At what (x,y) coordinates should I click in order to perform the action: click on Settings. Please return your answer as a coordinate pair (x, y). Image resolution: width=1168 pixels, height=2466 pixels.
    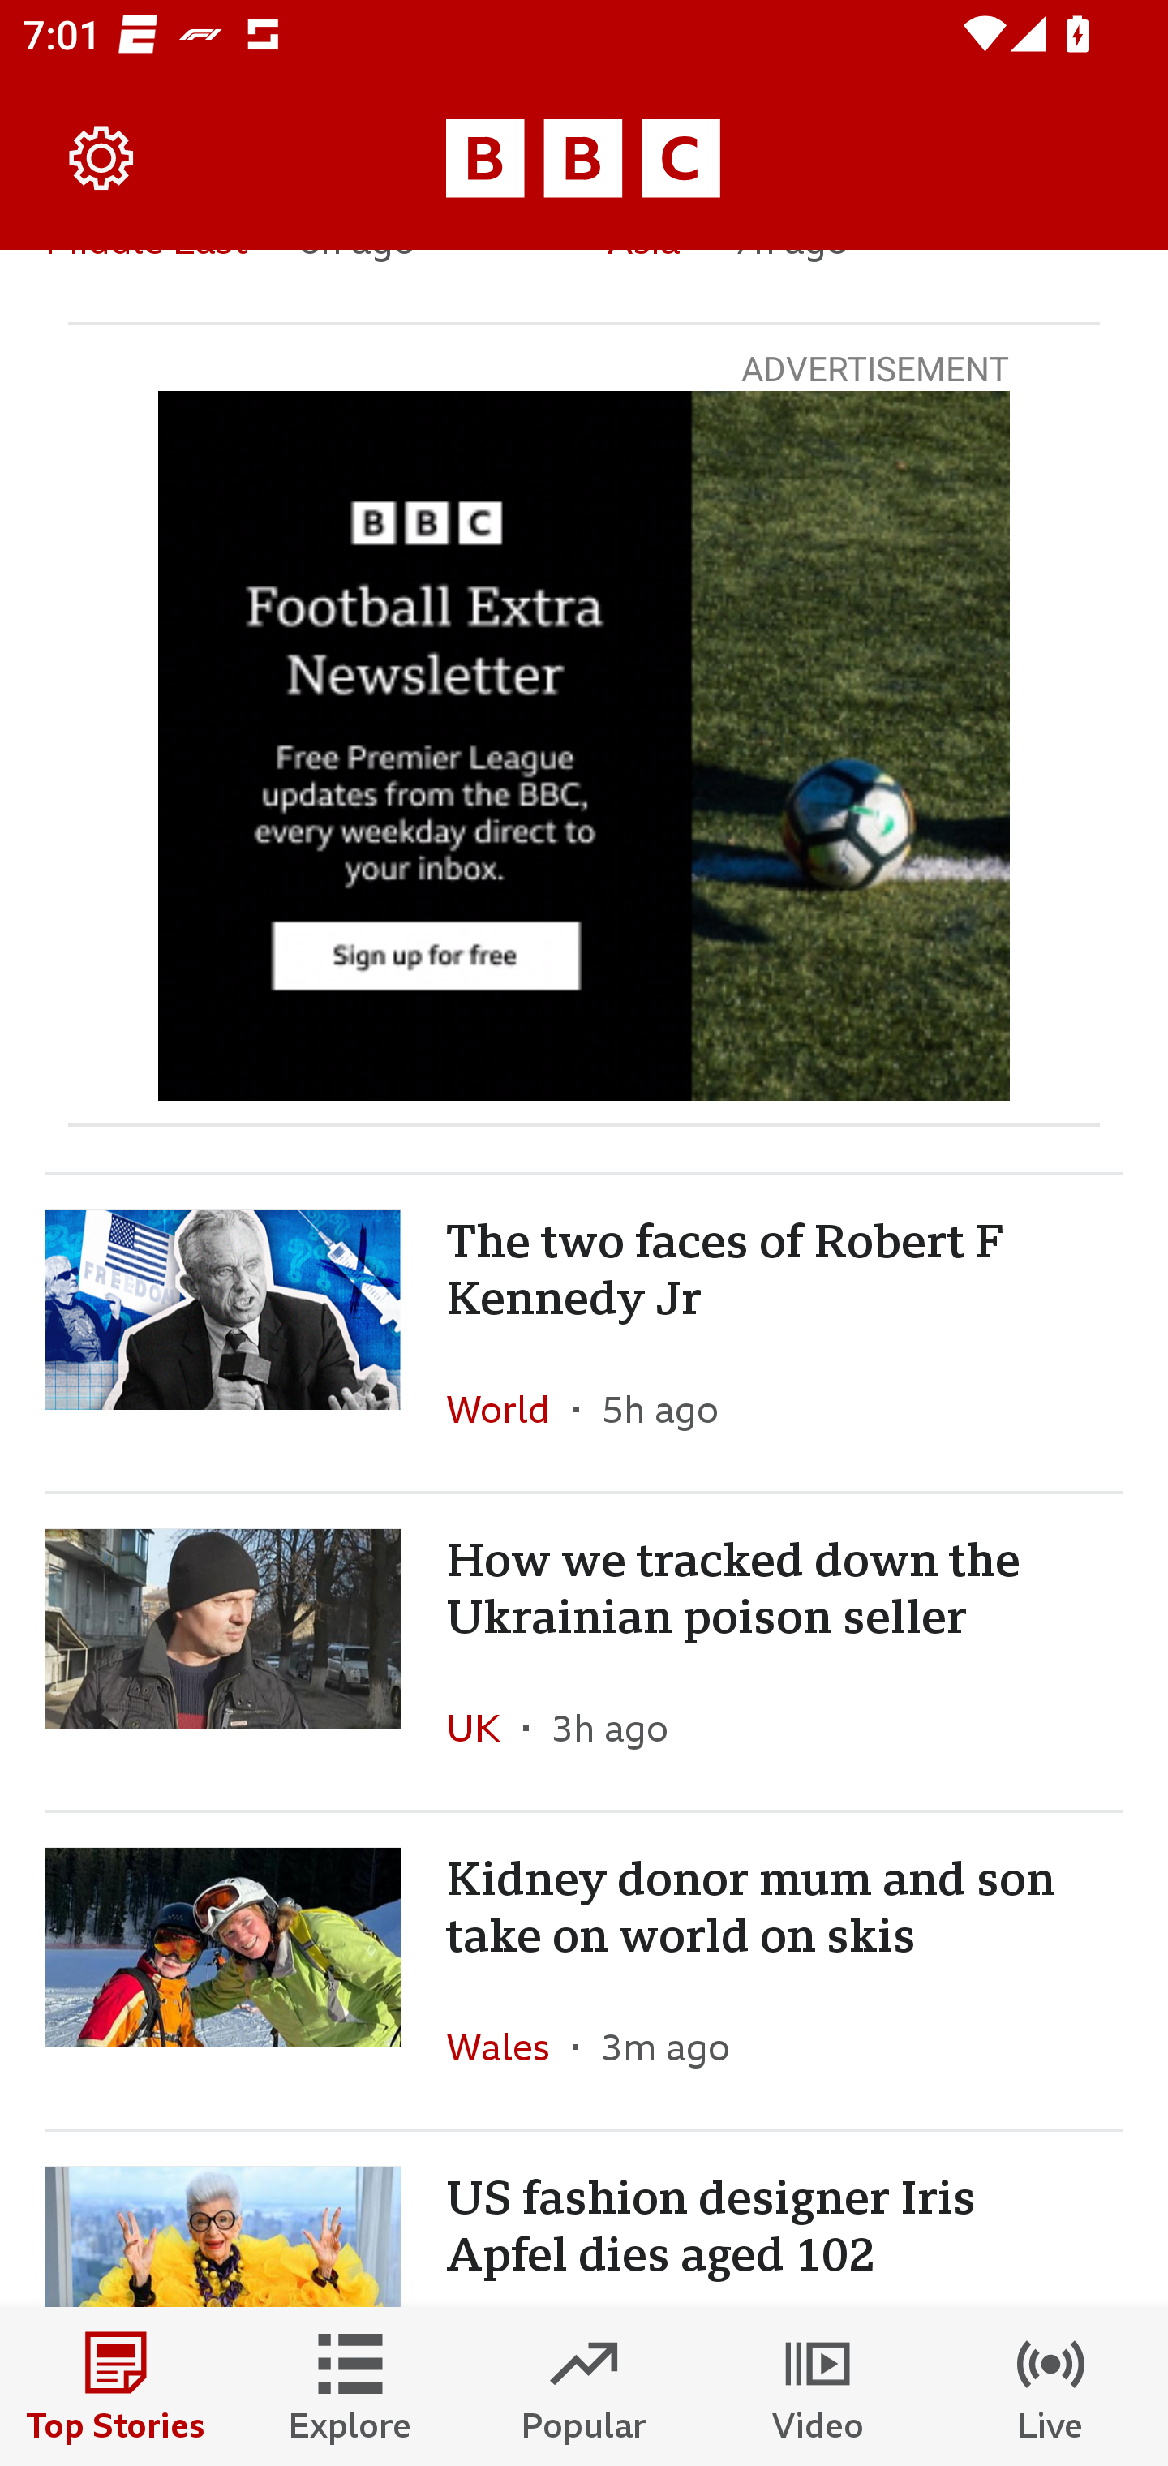
    Looking at the image, I should click on (102, 159).